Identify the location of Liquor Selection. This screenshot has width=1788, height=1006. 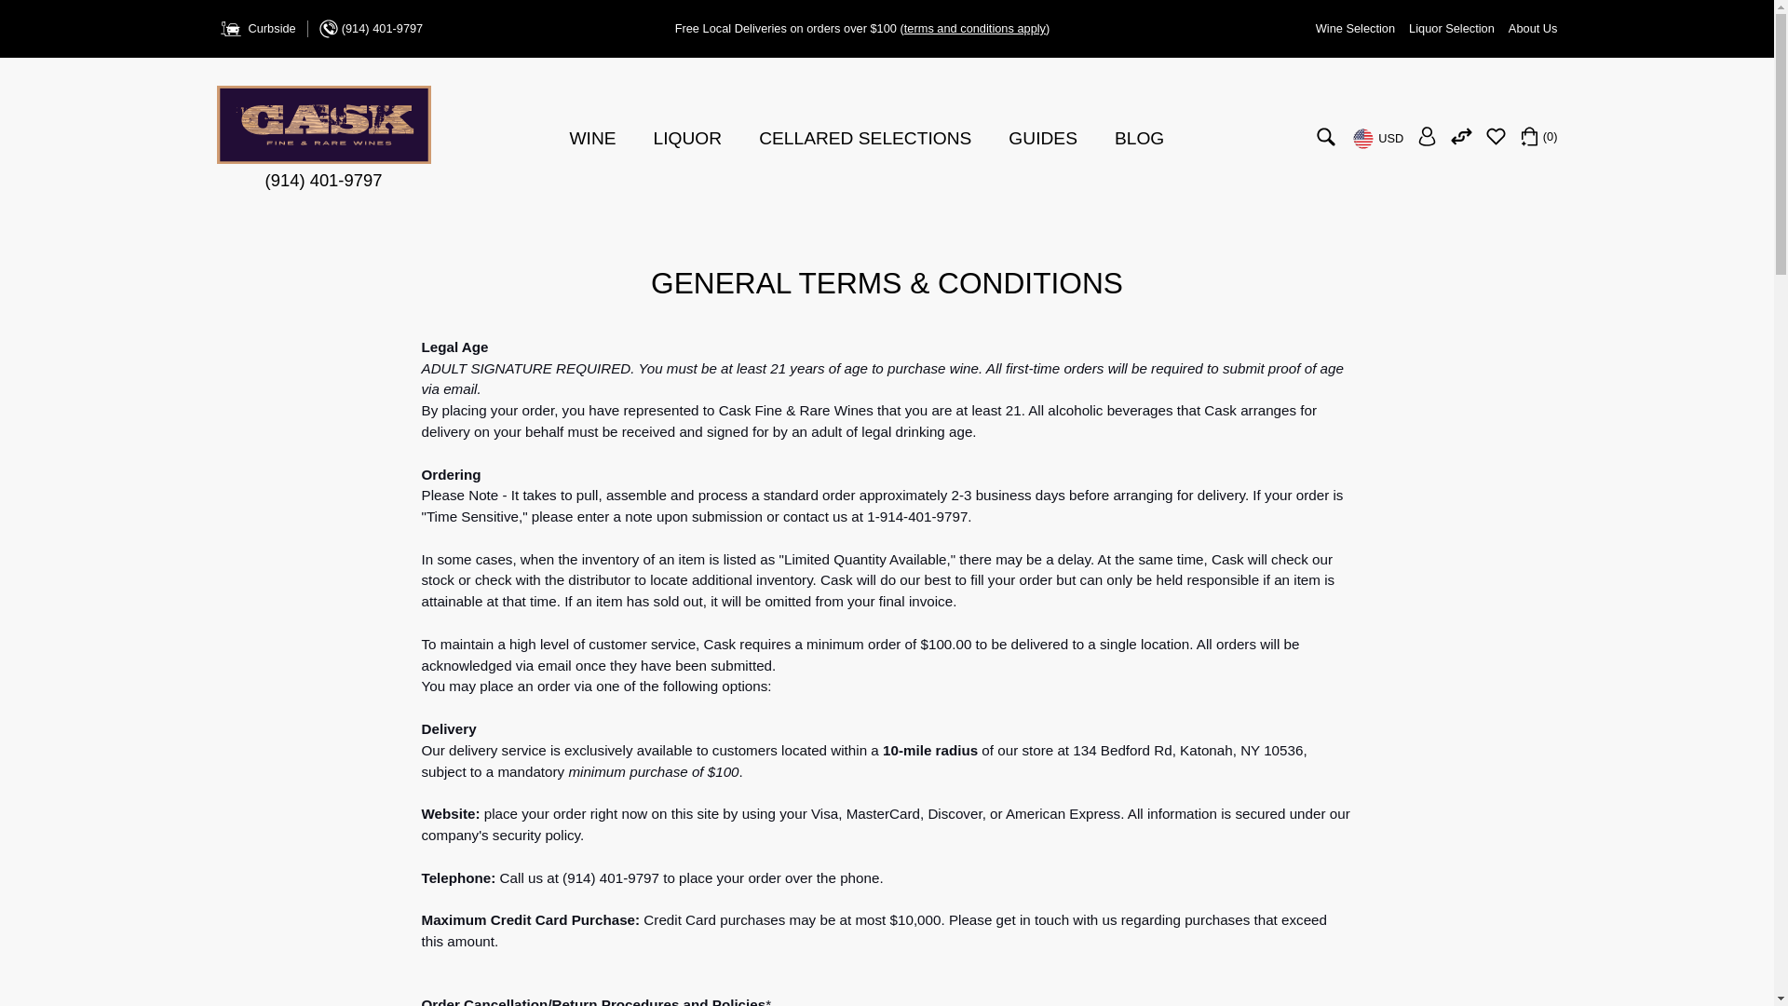
(1451, 28).